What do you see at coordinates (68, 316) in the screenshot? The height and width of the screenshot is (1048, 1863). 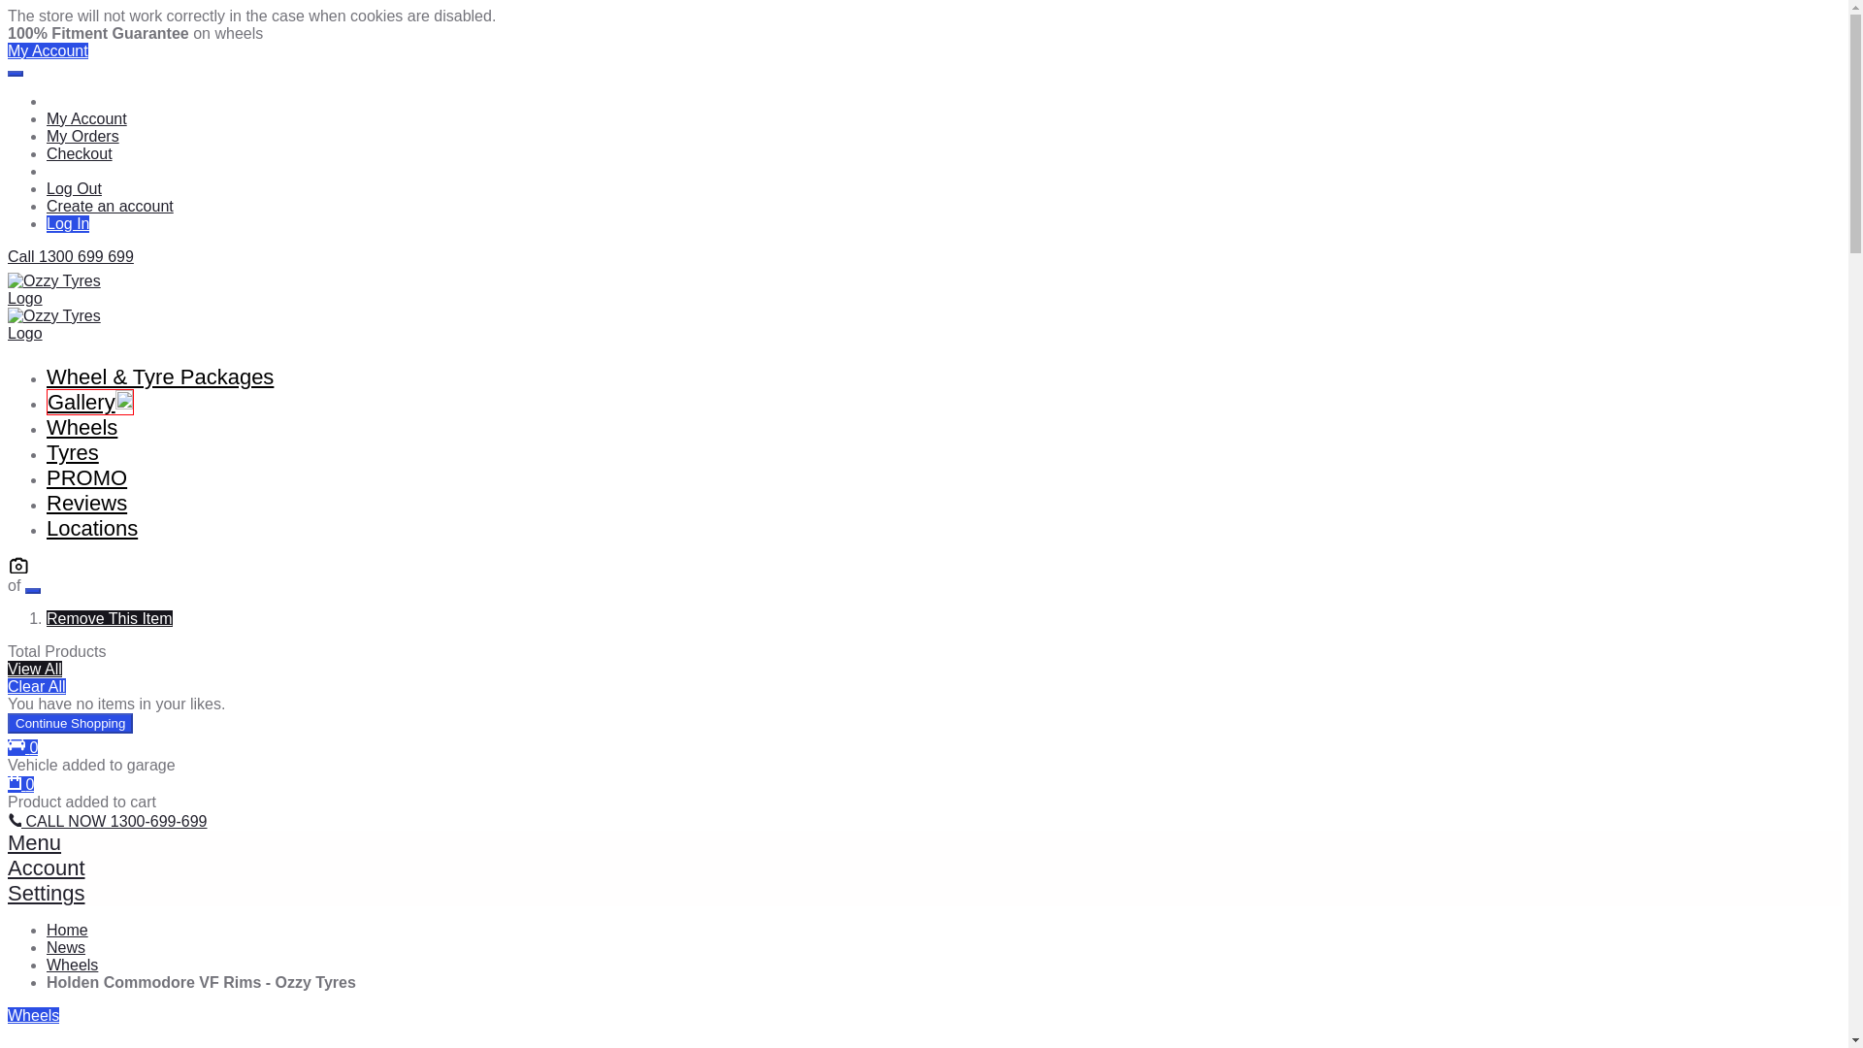 I see `Ozzy Tyres Logo` at bounding box center [68, 316].